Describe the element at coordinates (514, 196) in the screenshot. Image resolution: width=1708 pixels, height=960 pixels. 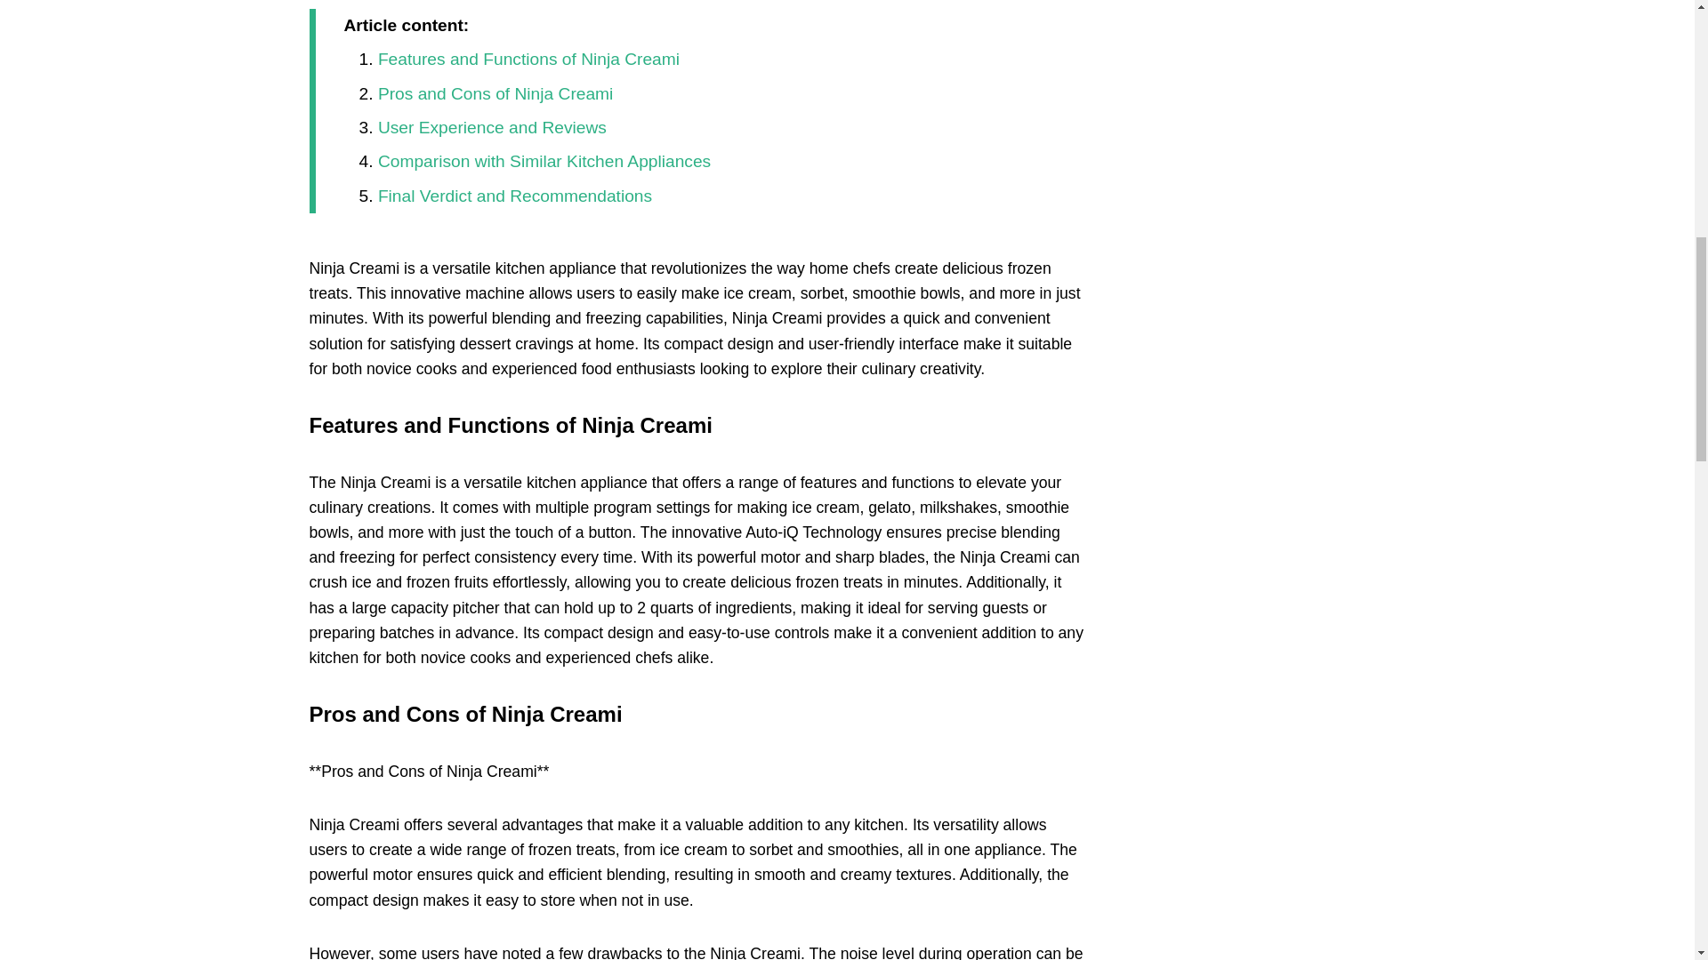
I see `Final Verdict and Recommendations` at that location.